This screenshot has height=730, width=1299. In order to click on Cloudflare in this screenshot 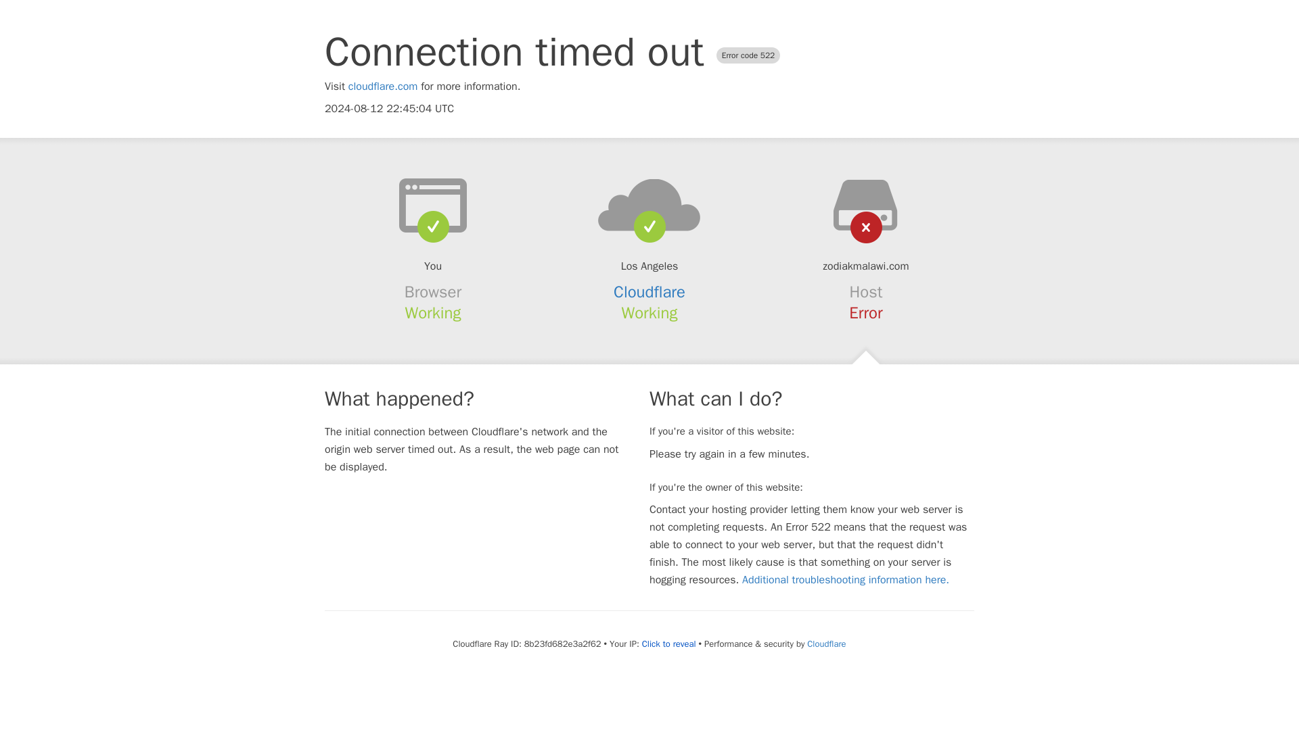, I will do `click(825, 643)`.